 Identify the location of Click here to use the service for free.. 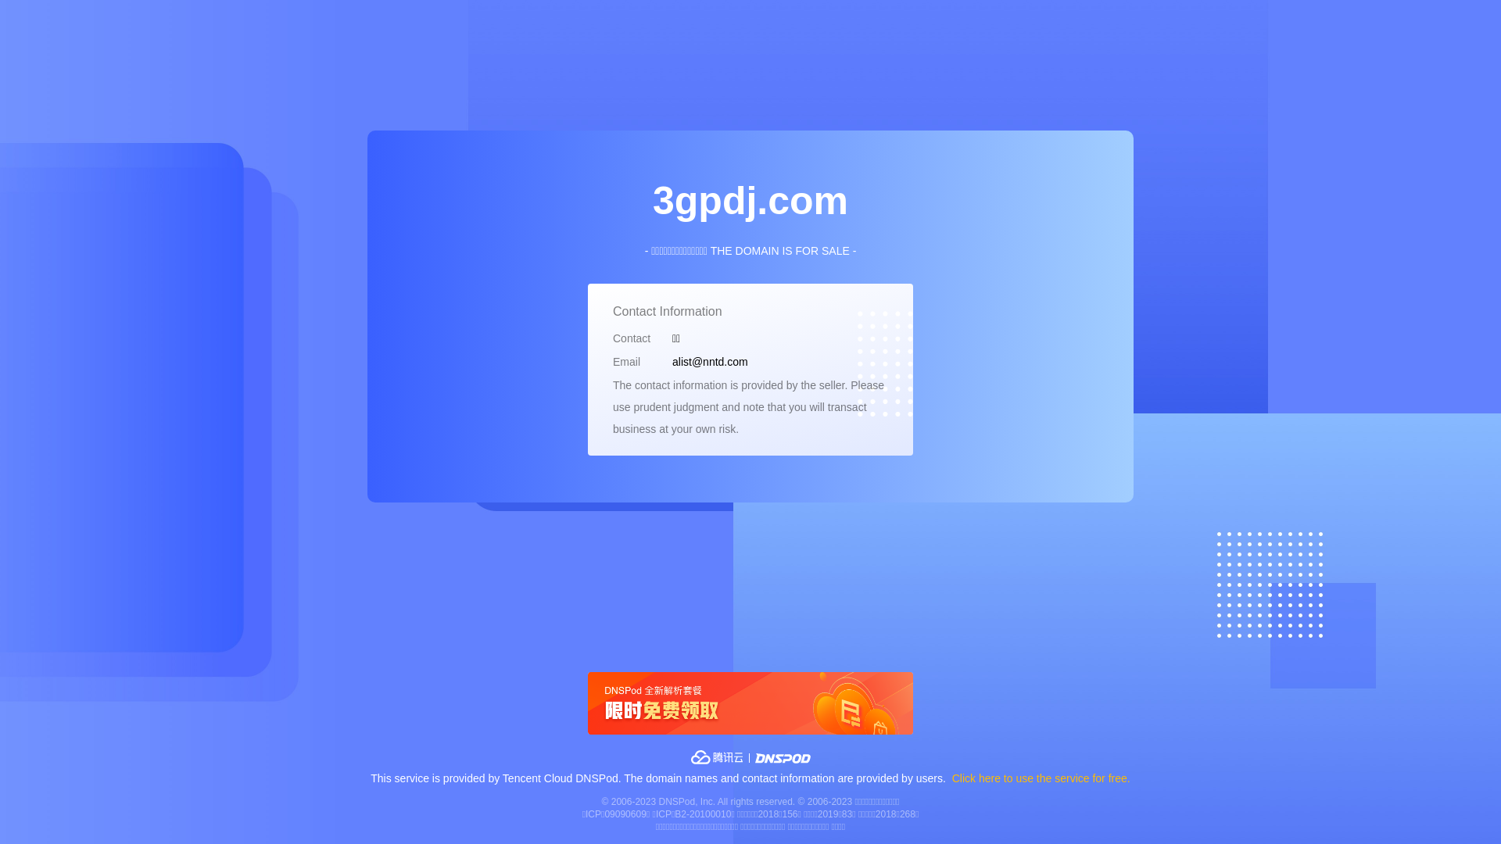
(1041, 778).